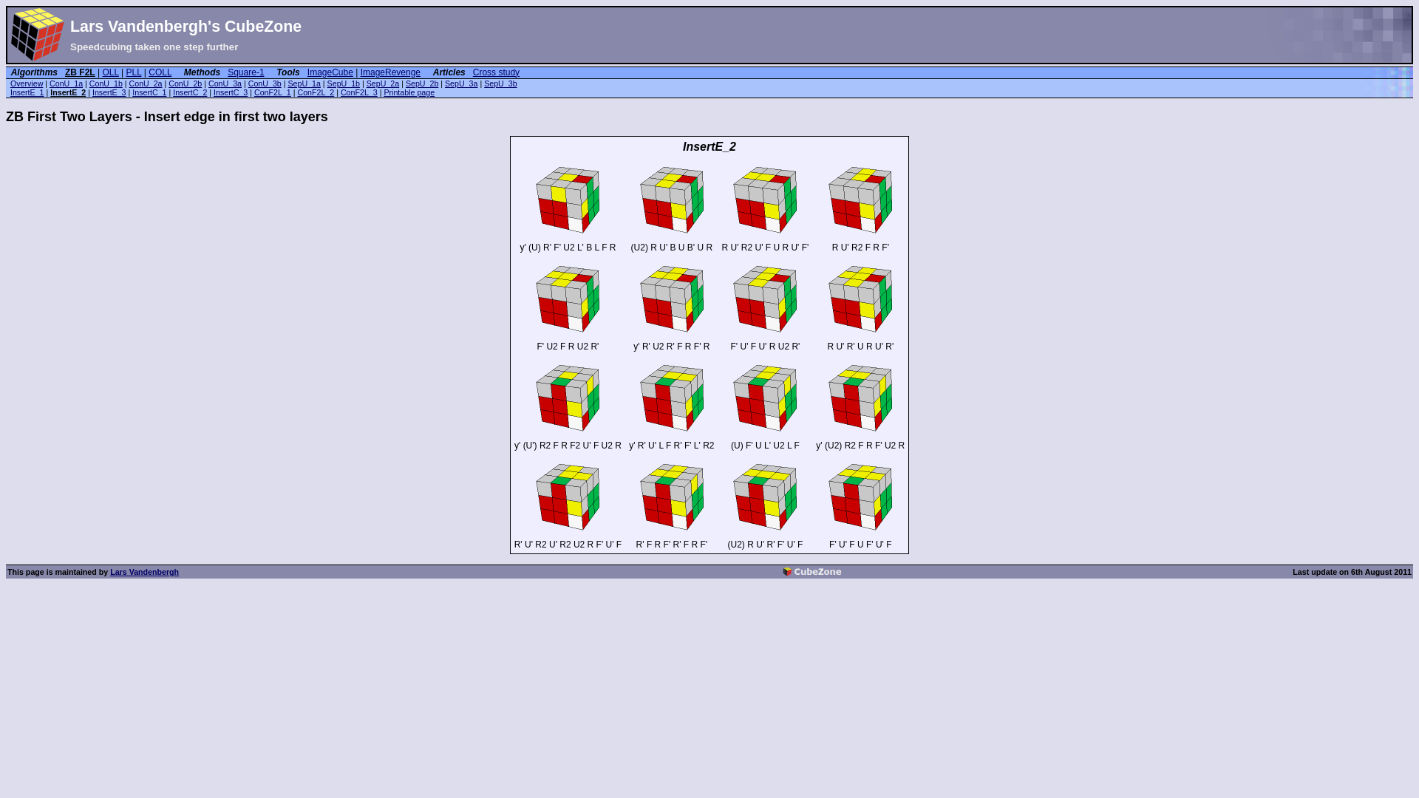 Image resolution: width=1419 pixels, height=798 pixels. Describe the element at coordinates (265, 83) in the screenshot. I see `ConU_3b` at that location.